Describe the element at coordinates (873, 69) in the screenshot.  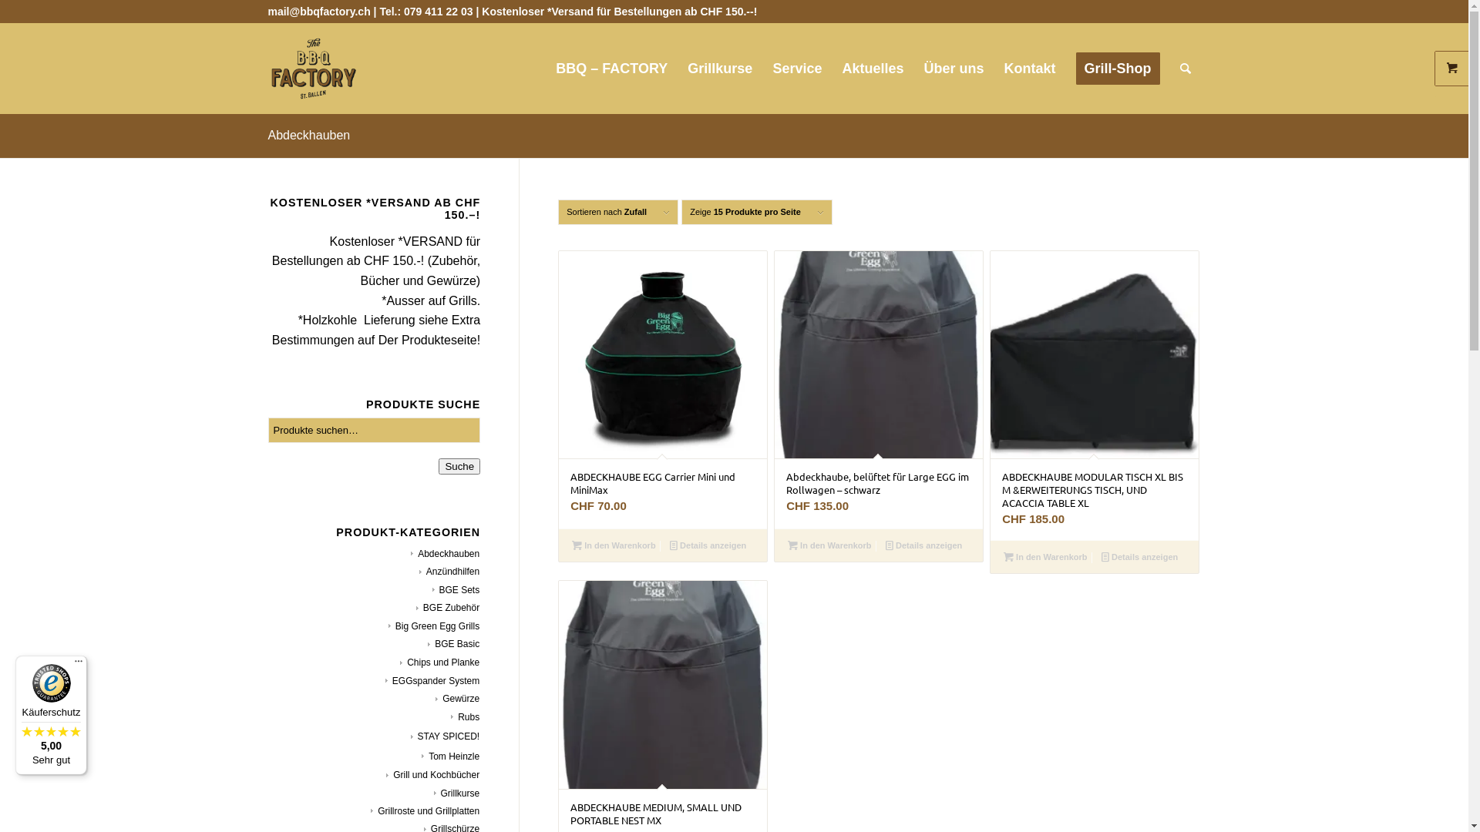
I see `Aktuelles` at that location.